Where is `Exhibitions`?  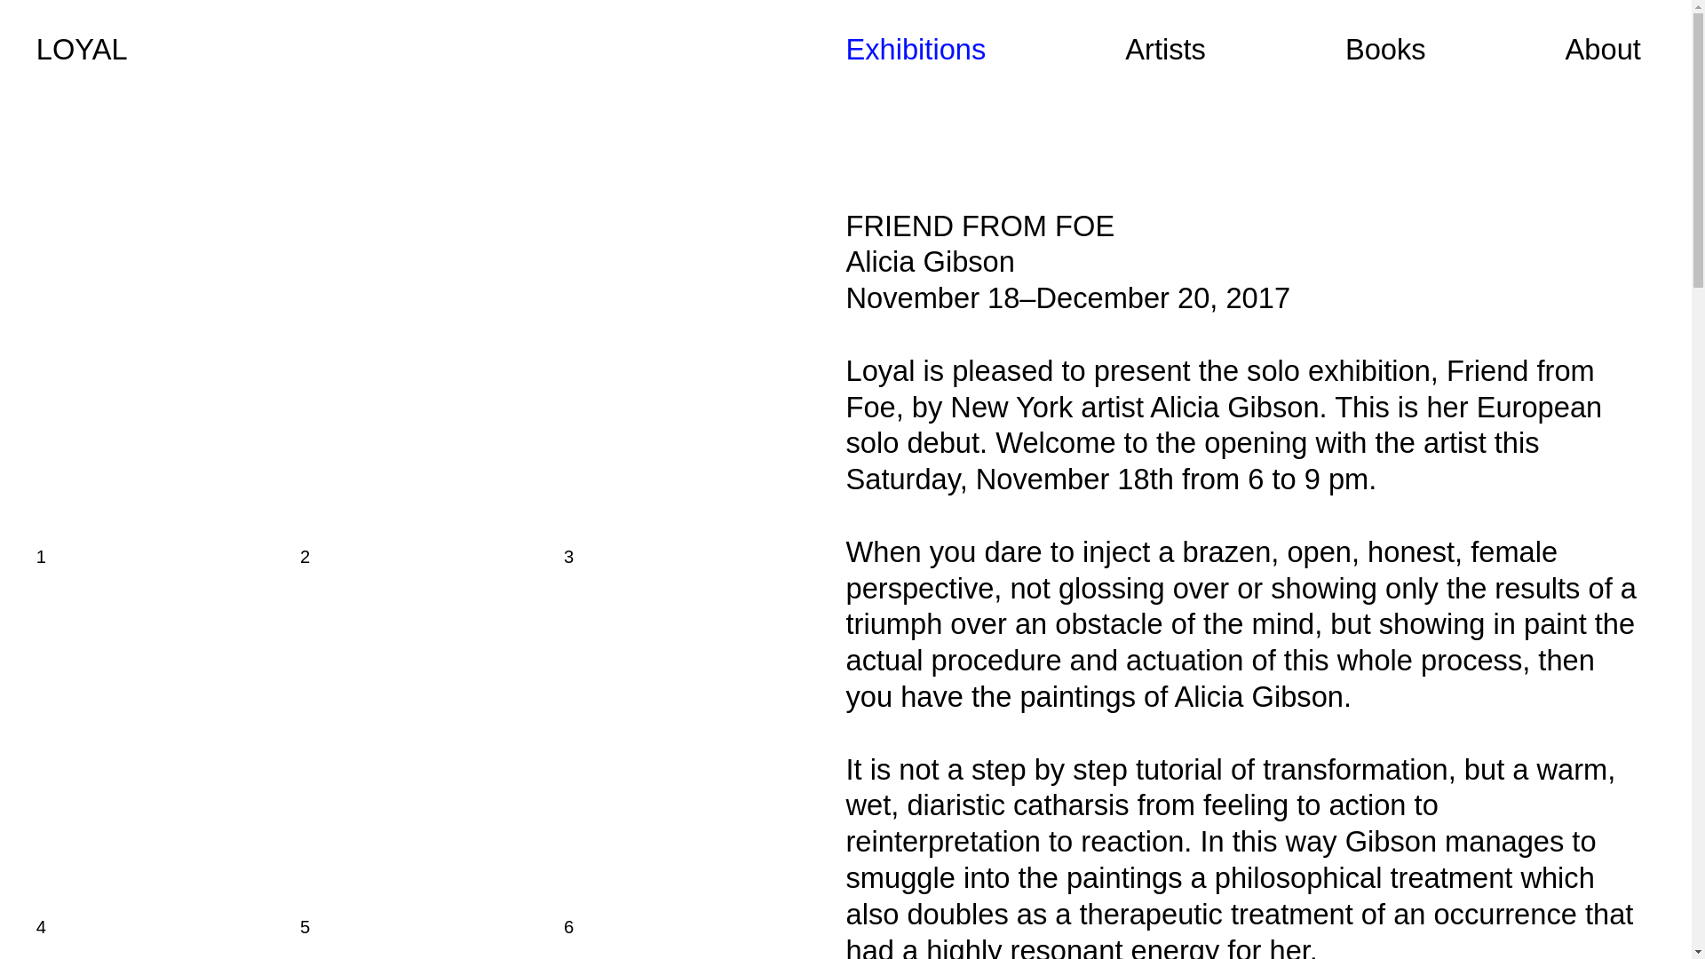
Exhibitions is located at coordinates (915, 49).